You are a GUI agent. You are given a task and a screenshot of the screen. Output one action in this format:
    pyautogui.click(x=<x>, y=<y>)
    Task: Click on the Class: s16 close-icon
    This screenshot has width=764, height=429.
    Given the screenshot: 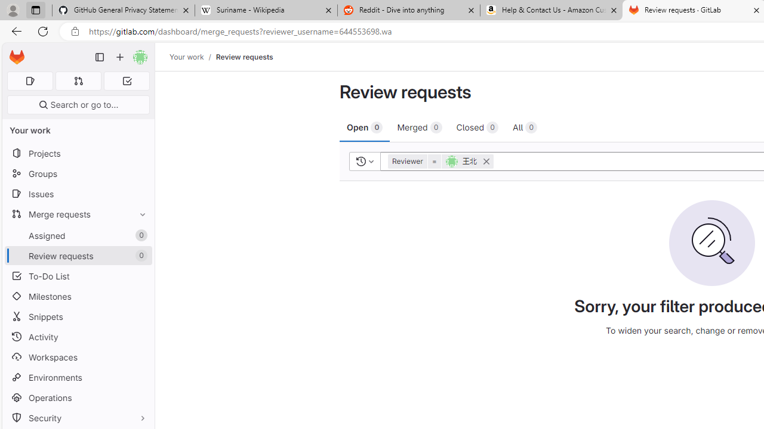 What is the action you would take?
    pyautogui.click(x=486, y=161)
    